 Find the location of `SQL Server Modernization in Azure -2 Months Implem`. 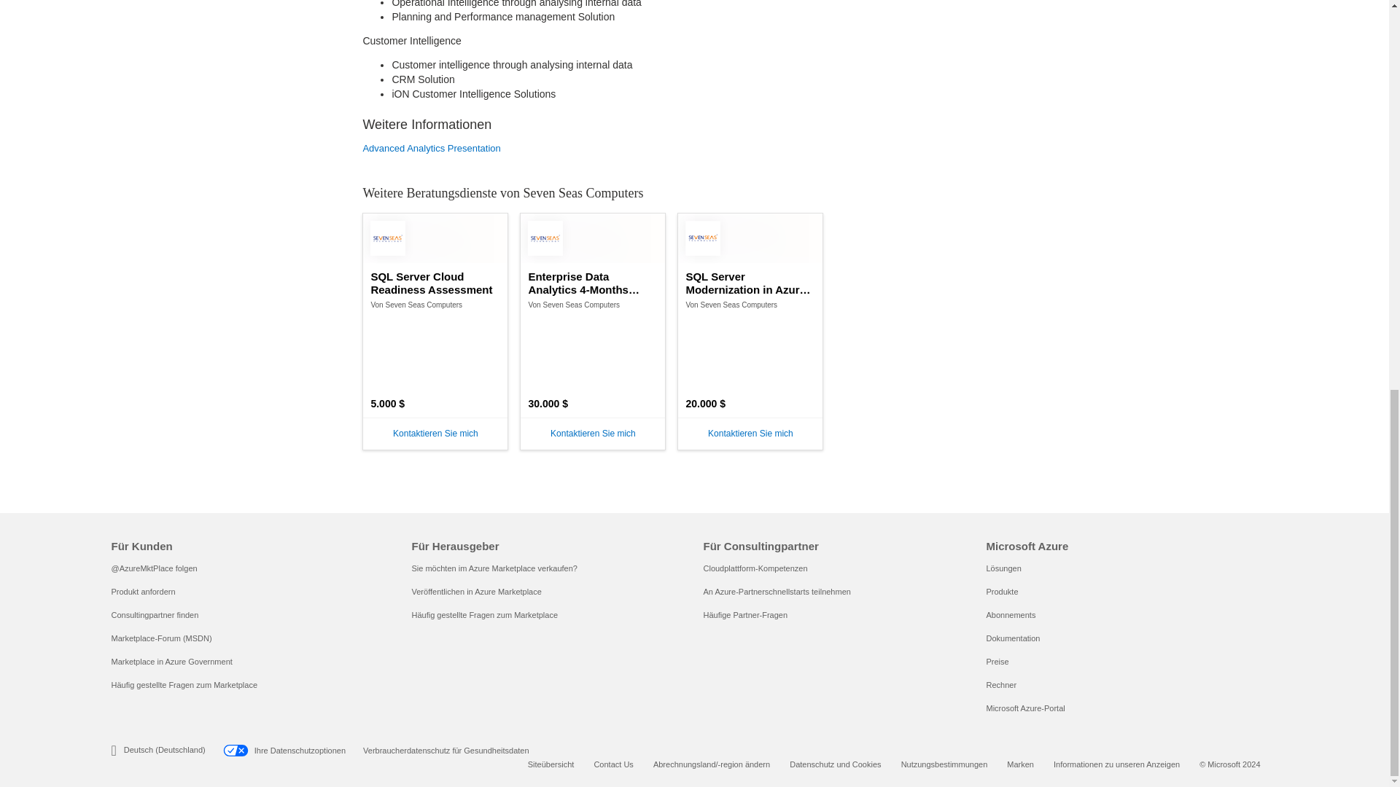

SQL Server Modernization in Azure -2 Months Implem is located at coordinates (750, 283).